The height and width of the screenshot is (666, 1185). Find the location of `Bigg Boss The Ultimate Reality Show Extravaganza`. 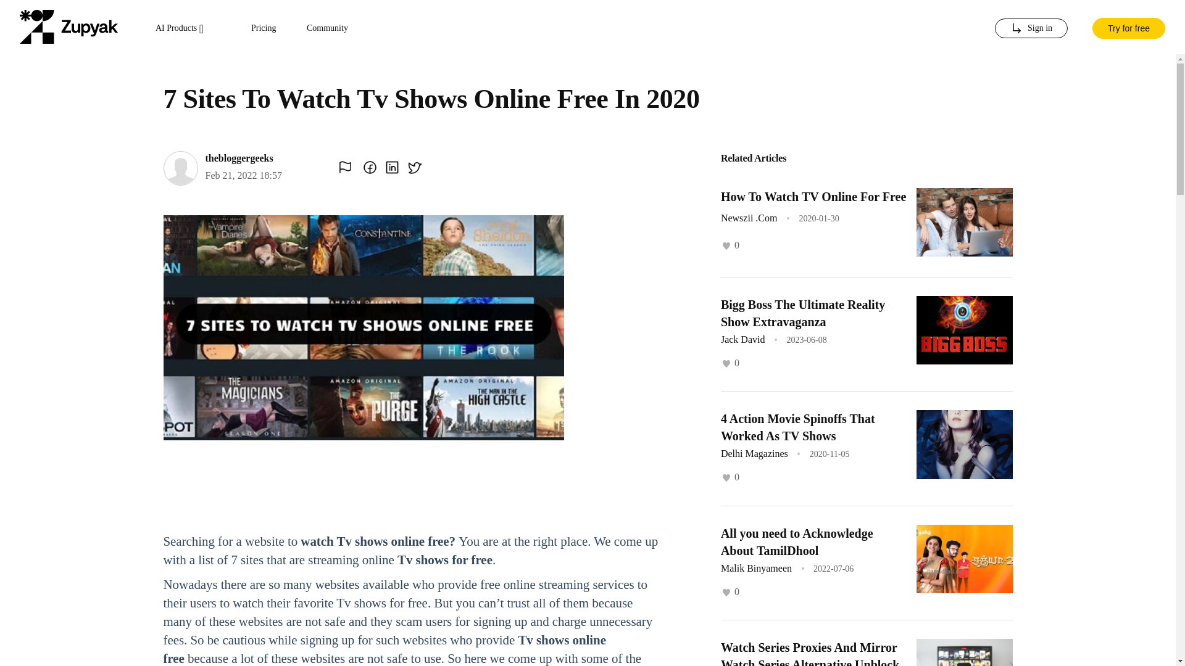

Bigg Boss The Ultimate Reality Show Extravaganza is located at coordinates (802, 313).